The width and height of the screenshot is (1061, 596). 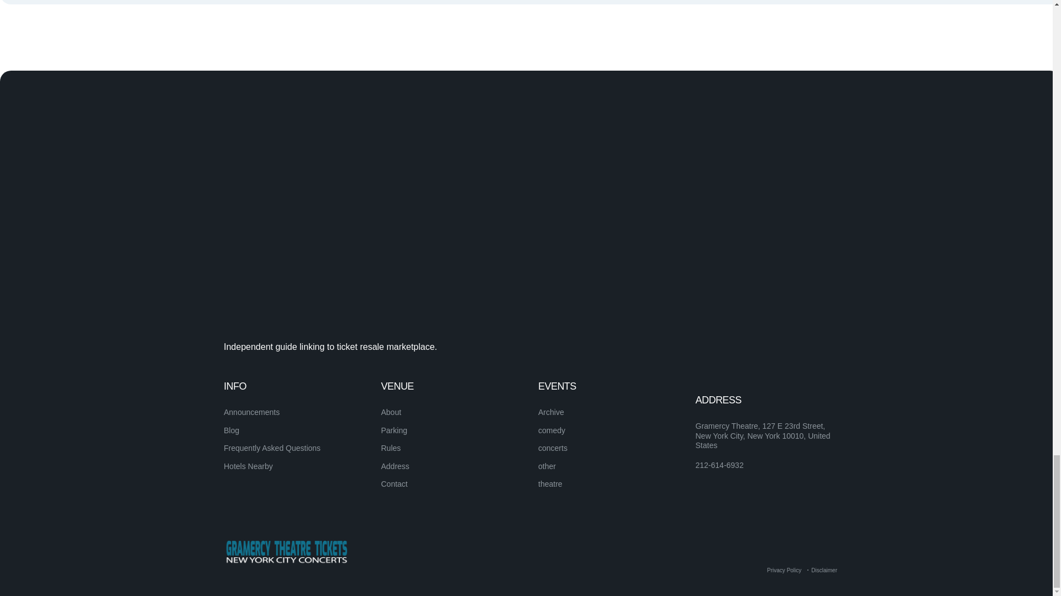 What do you see at coordinates (547, 466) in the screenshot?
I see `other` at bounding box center [547, 466].